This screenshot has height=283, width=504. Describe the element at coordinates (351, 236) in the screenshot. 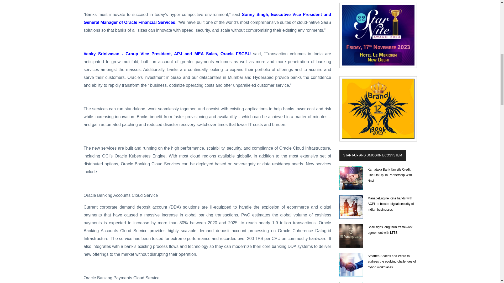

I see `Shell signs long term framework agreement with LTTS` at that location.